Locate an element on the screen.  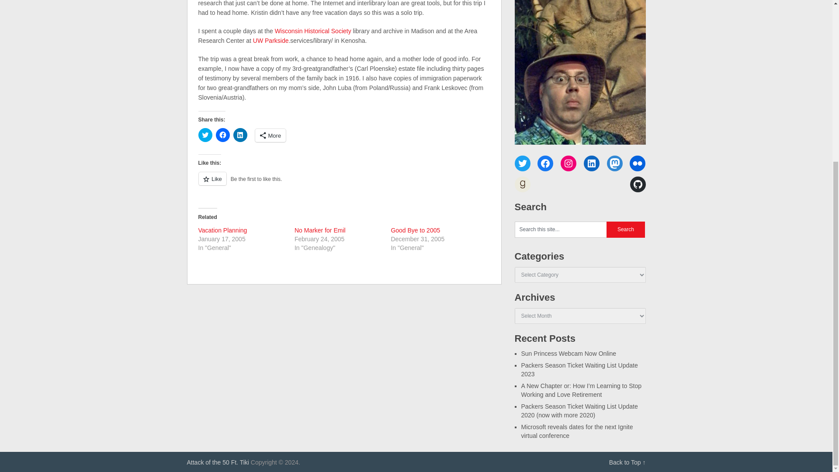
Click to share on Twitter is located at coordinates (205, 135).